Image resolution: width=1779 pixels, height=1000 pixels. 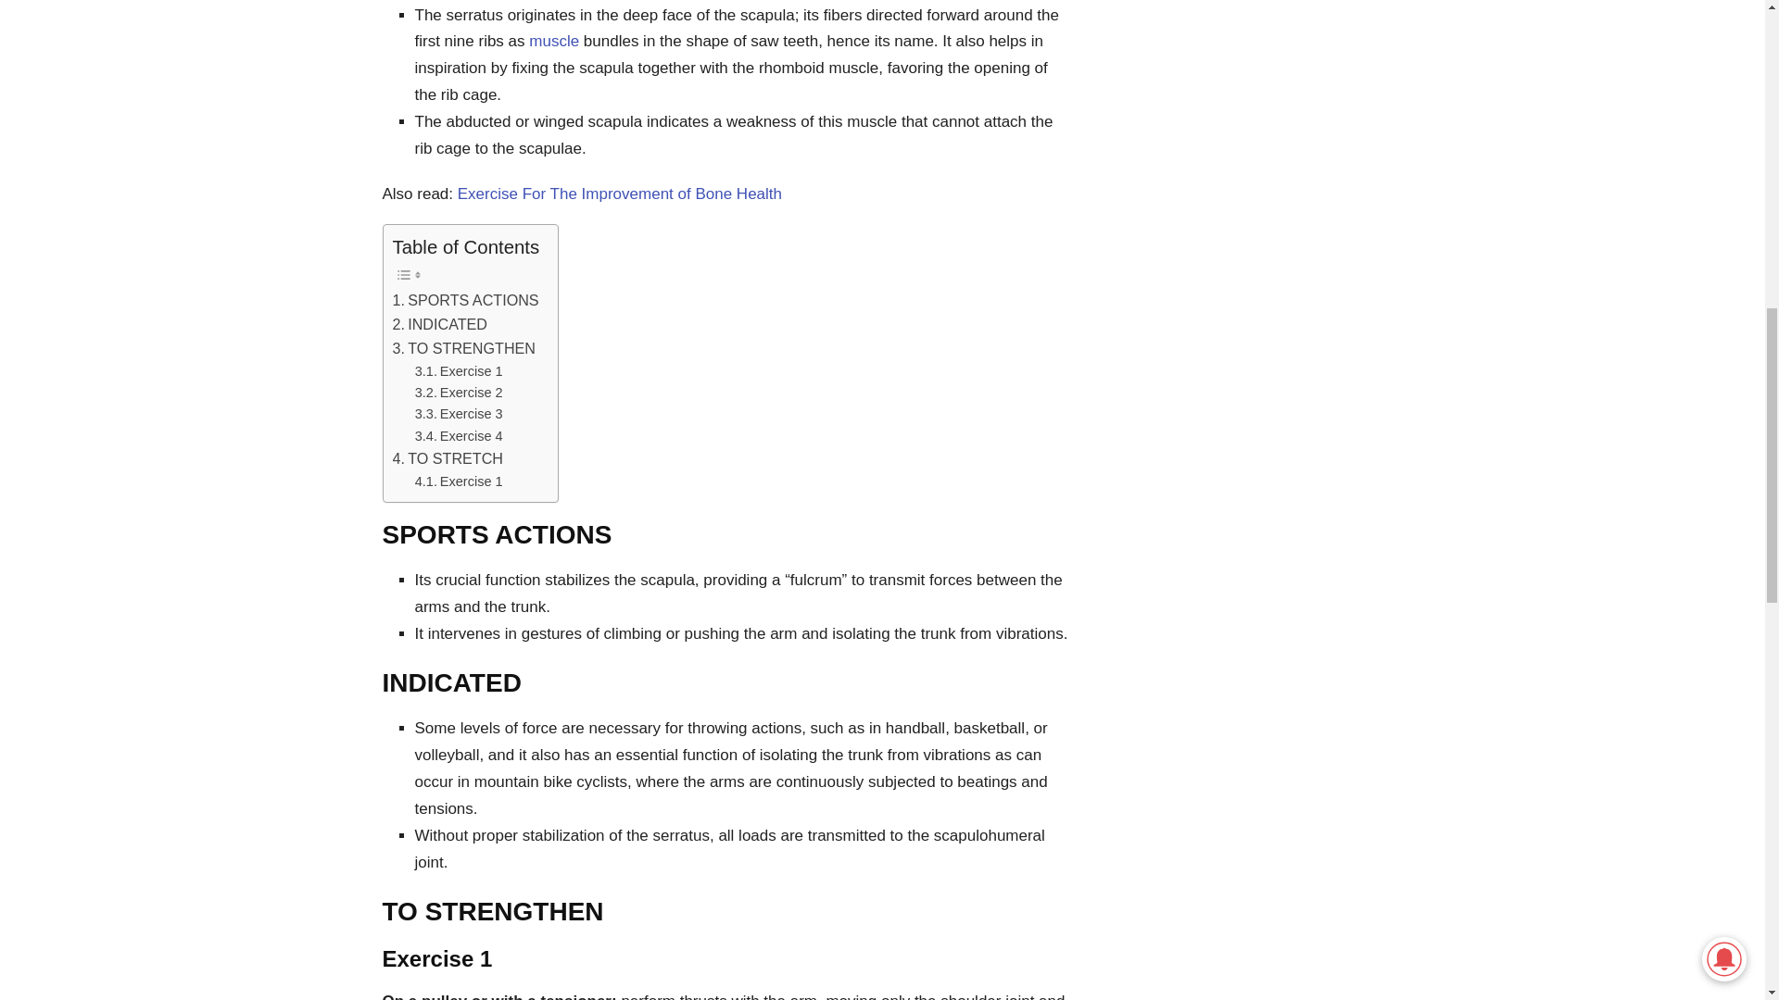 I want to click on Exercise 1, so click(x=459, y=481).